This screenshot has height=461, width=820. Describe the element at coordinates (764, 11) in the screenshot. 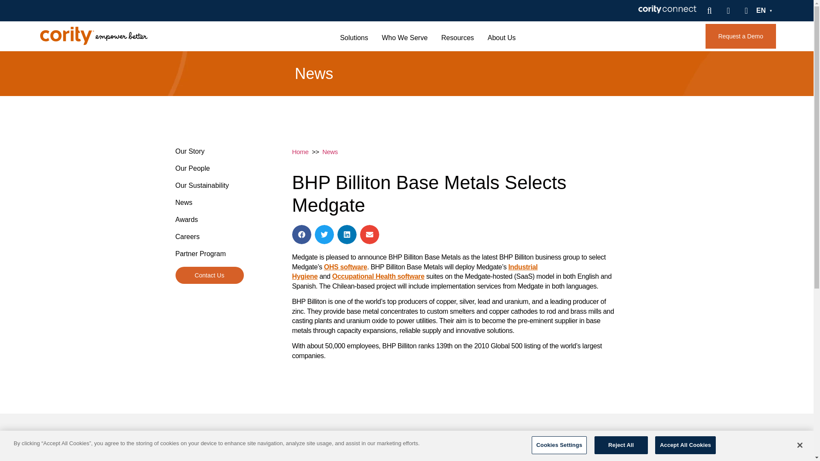

I see `English` at that location.